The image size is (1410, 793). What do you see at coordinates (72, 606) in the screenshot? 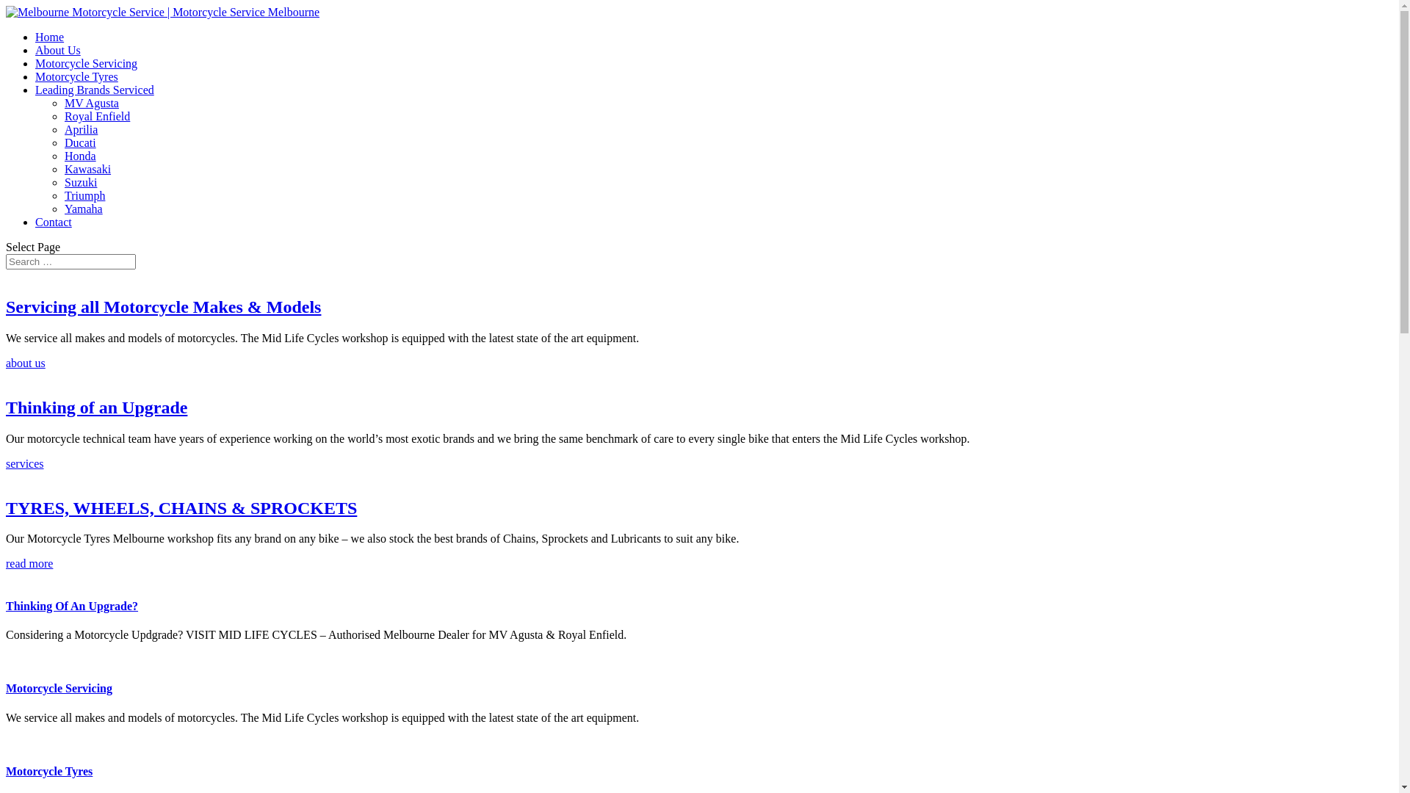
I see `Thinking Of An Upgrade?` at bounding box center [72, 606].